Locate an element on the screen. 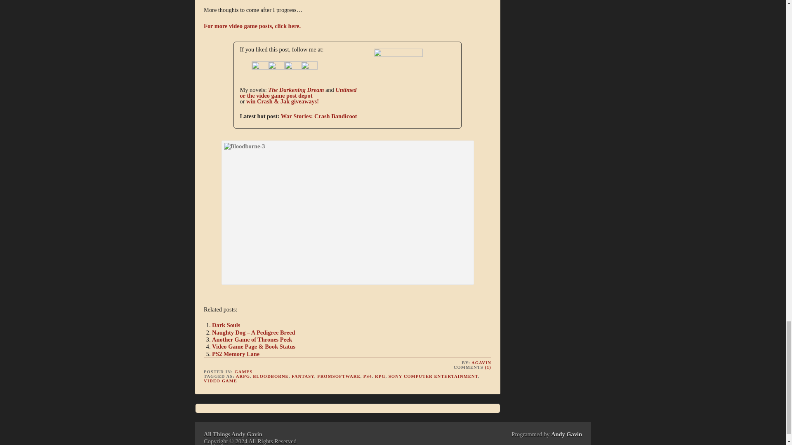 This screenshot has width=792, height=445. The Darkening Dream is located at coordinates (296, 89).